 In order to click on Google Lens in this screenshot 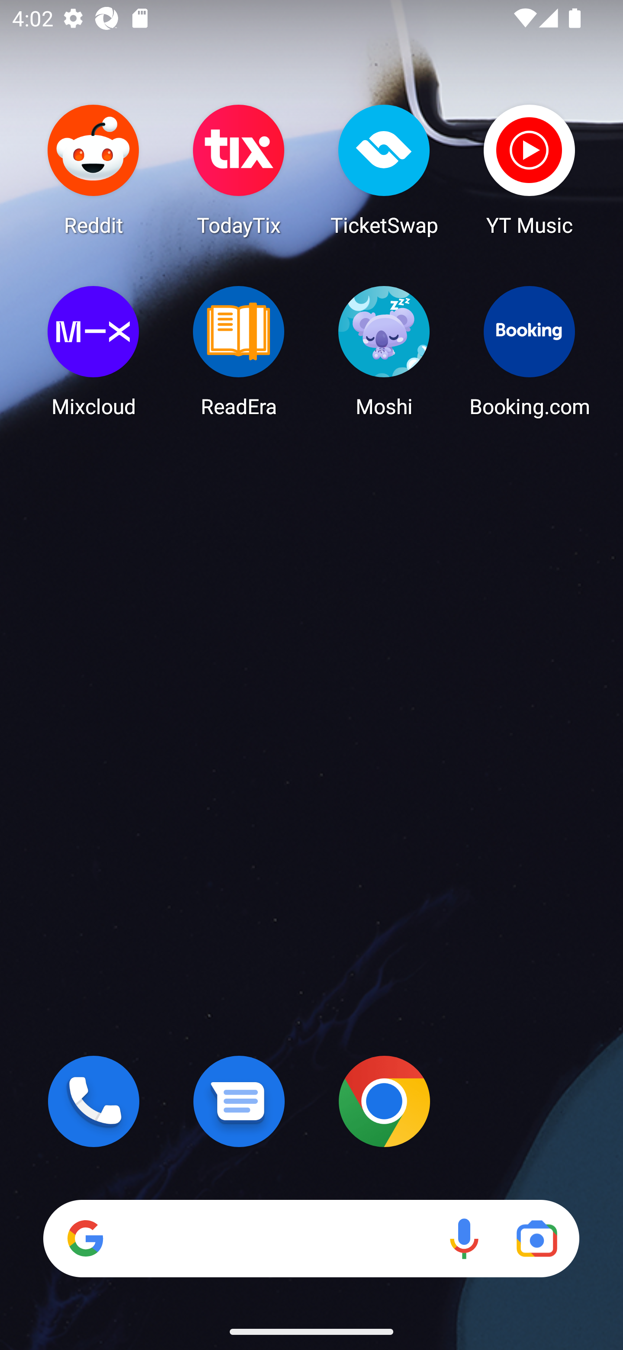, I will do `click(536, 1238)`.